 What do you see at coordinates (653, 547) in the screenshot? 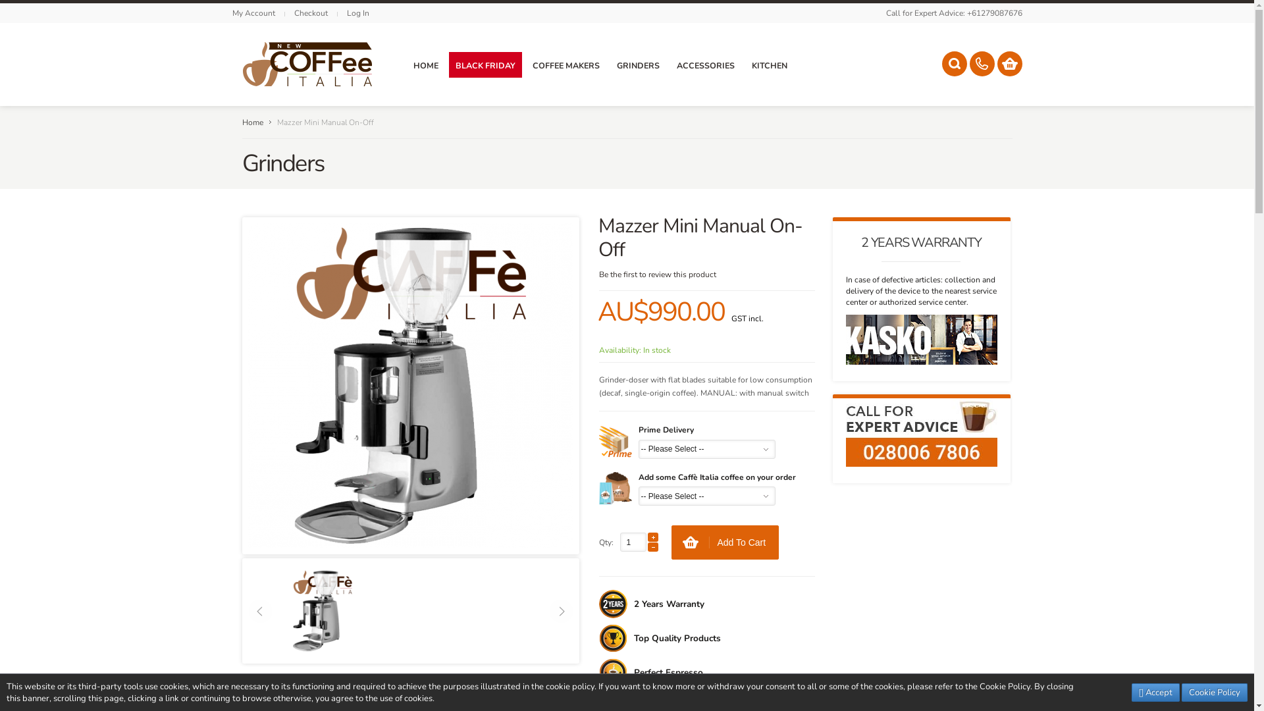
I see `-` at bounding box center [653, 547].